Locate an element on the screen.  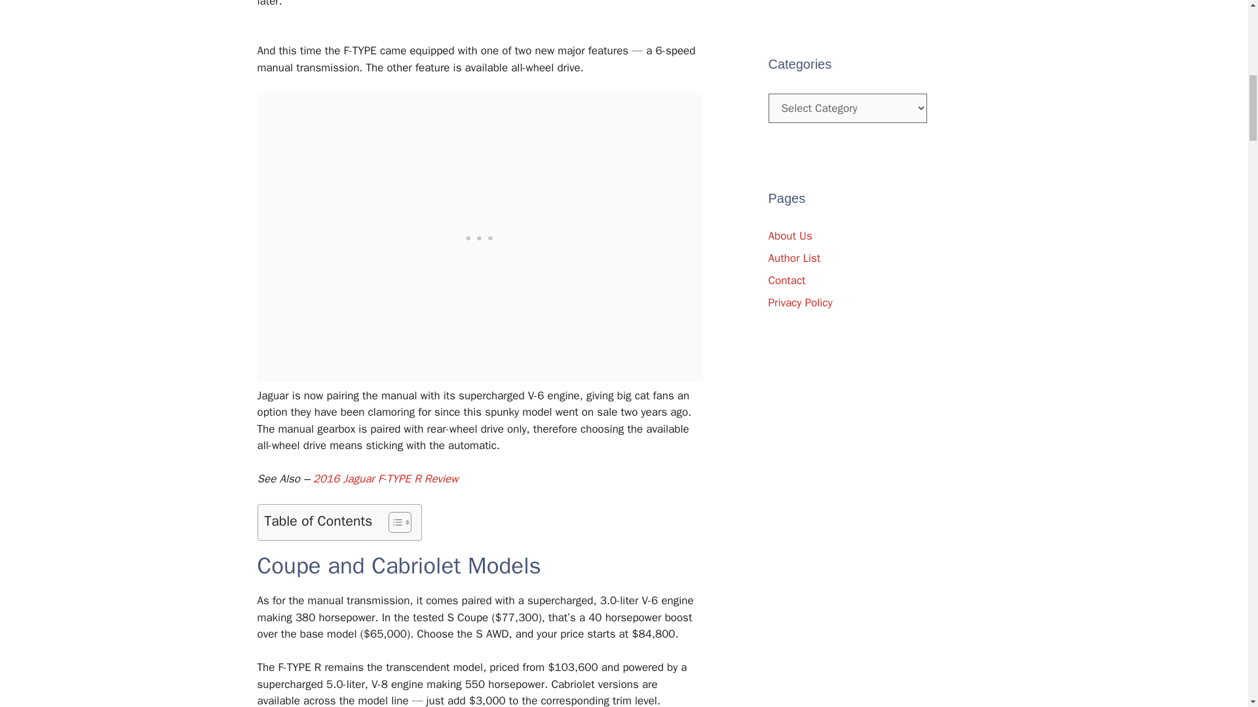
2016 Jaguar F-TYPE R Review is located at coordinates (386, 479).